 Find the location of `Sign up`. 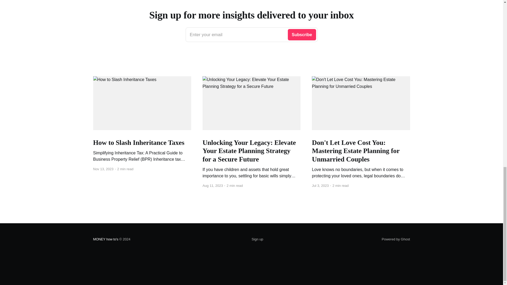

Sign up is located at coordinates (251, 35).